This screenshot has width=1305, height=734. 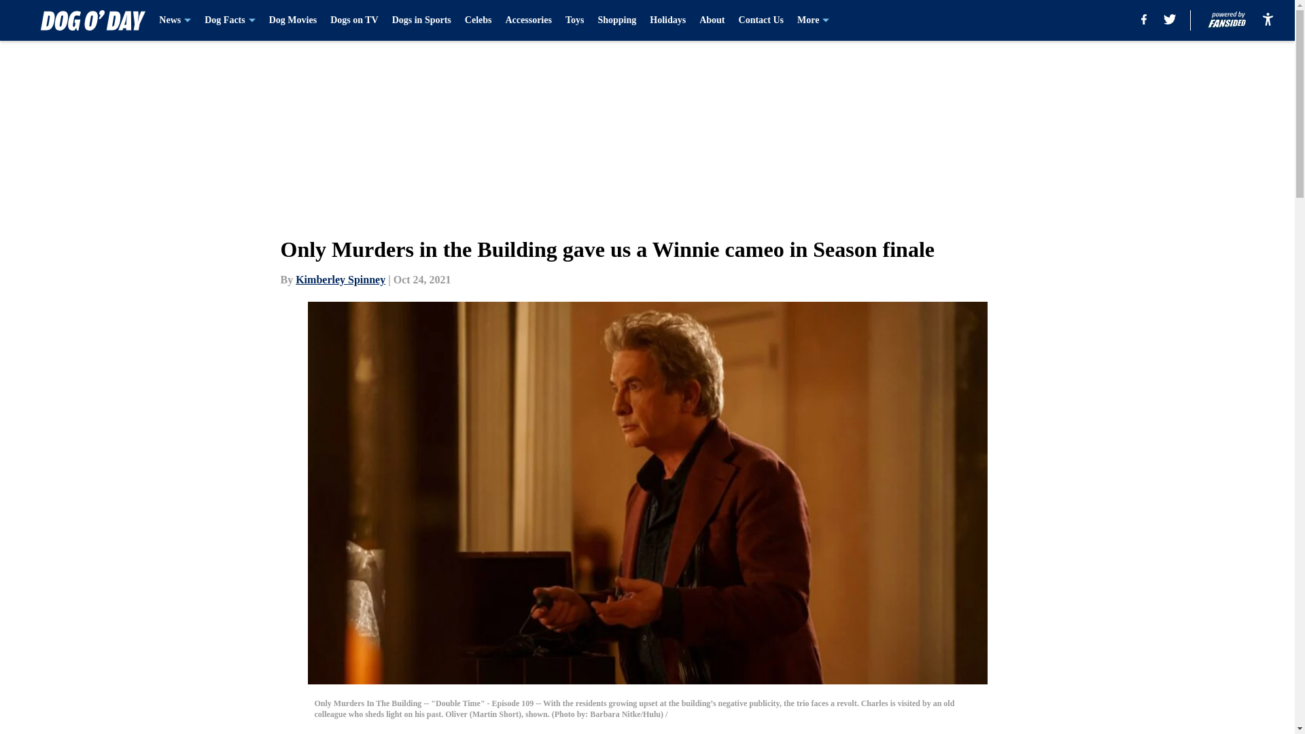 What do you see at coordinates (712, 20) in the screenshot?
I see `About` at bounding box center [712, 20].